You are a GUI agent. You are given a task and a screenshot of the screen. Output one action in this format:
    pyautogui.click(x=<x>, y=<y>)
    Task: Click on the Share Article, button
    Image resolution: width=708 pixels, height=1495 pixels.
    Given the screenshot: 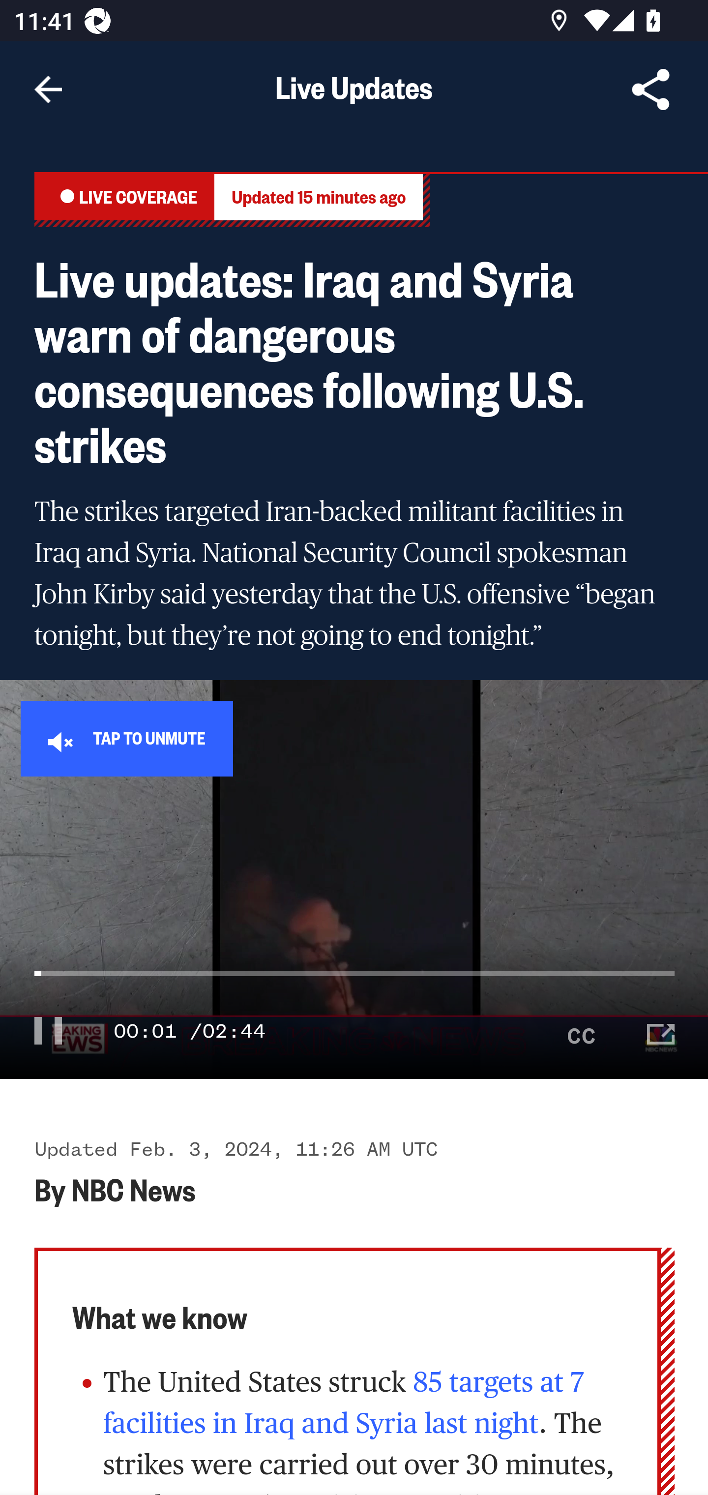 What is the action you would take?
    pyautogui.click(x=651, y=90)
    